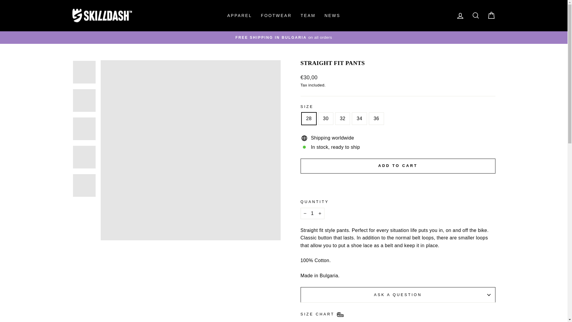 Image resolution: width=572 pixels, height=322 pixels. I want to click on SEARCH, so click(475, 16).